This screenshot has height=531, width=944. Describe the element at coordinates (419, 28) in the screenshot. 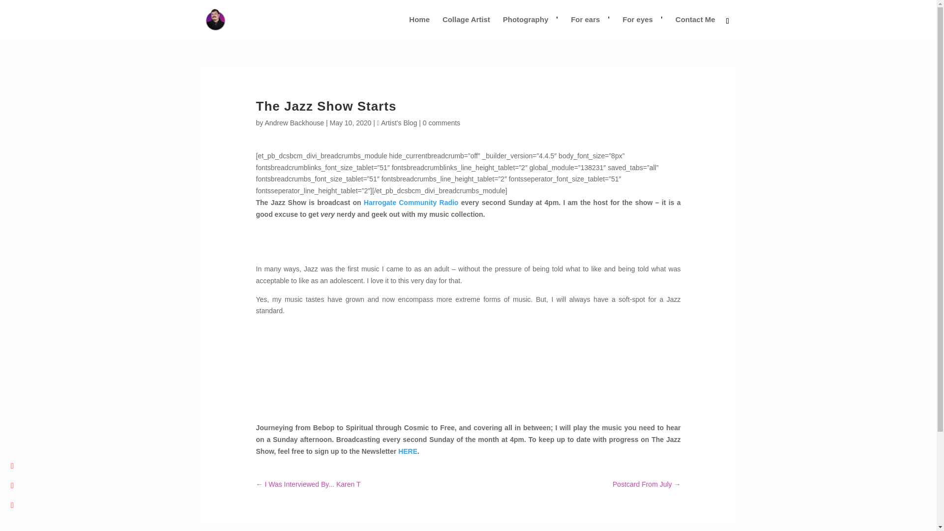

I see `Home` at that location.